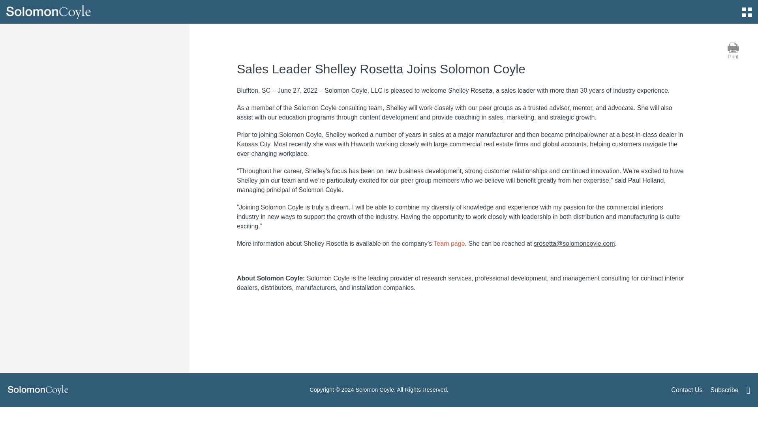 The height and width of the screenshot is (426, 758). I want to click on Subscribe, so click(724, 390).